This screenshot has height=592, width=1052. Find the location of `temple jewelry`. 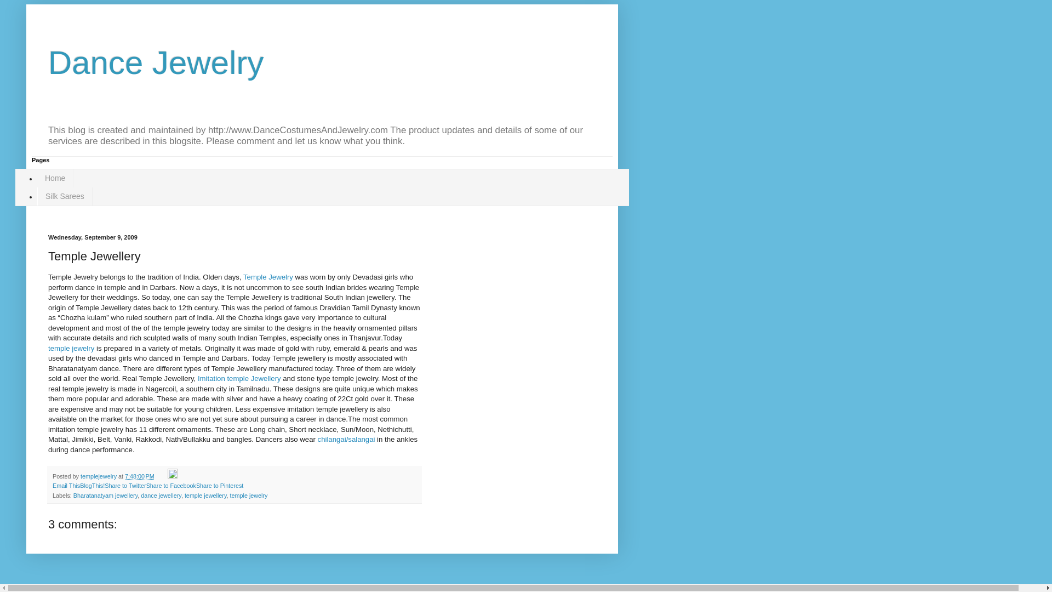

temple jewelry is located at coordinates (248, 496).